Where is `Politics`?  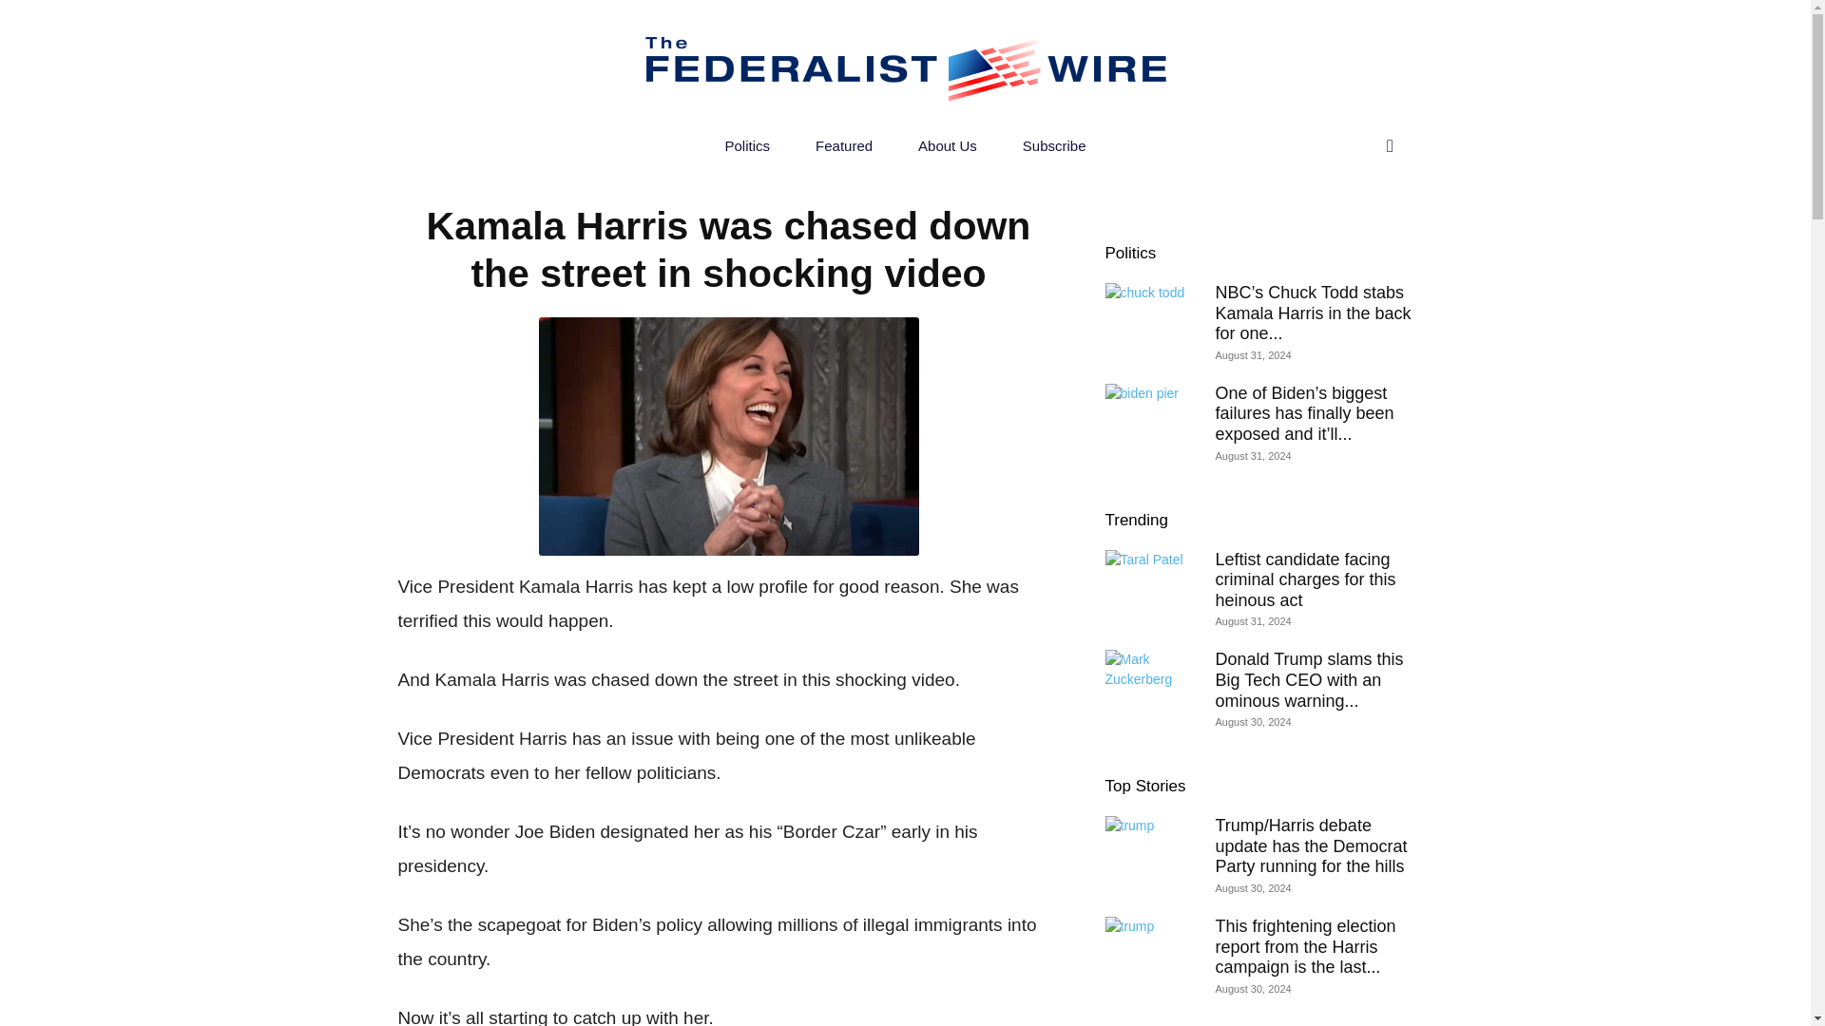 Politics is located at coordinates (748, 146).